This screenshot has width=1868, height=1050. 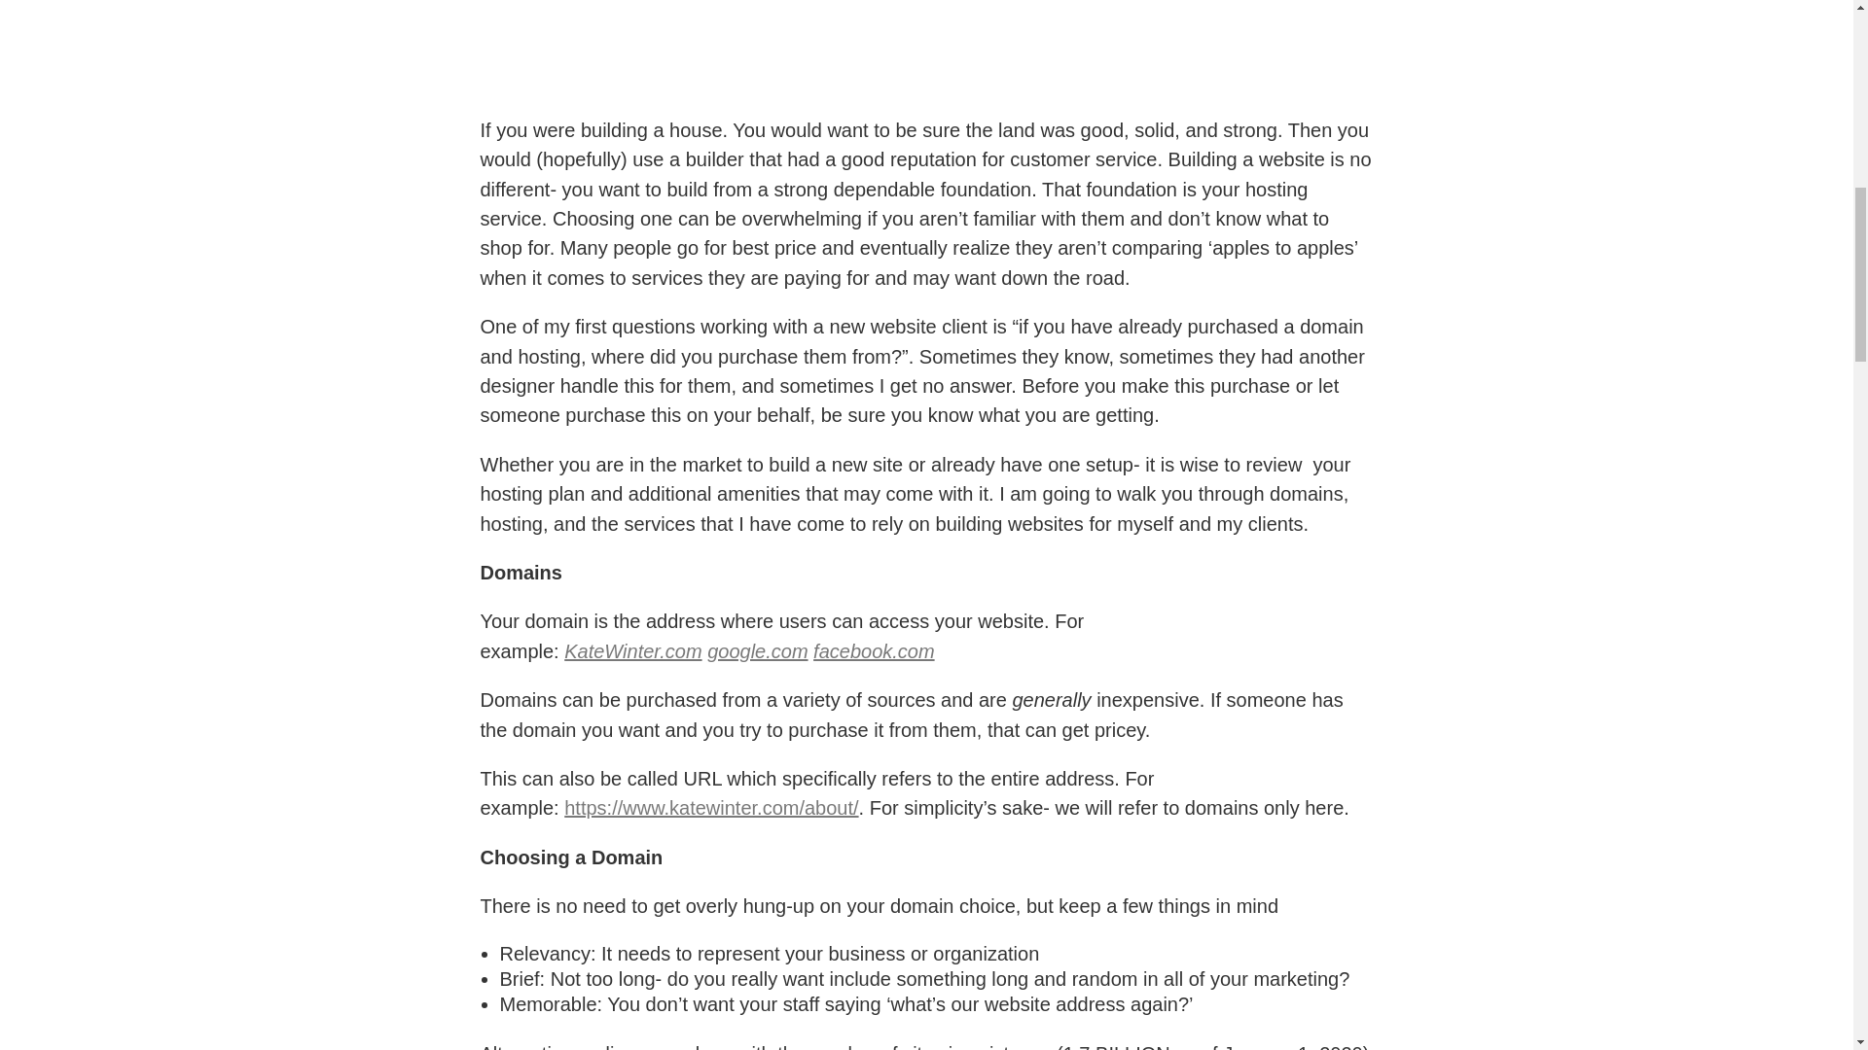 What do you see at coordinates (632, 651) in the screenshot?
I see `KateWinter.com` at bounding box center [632, 651].